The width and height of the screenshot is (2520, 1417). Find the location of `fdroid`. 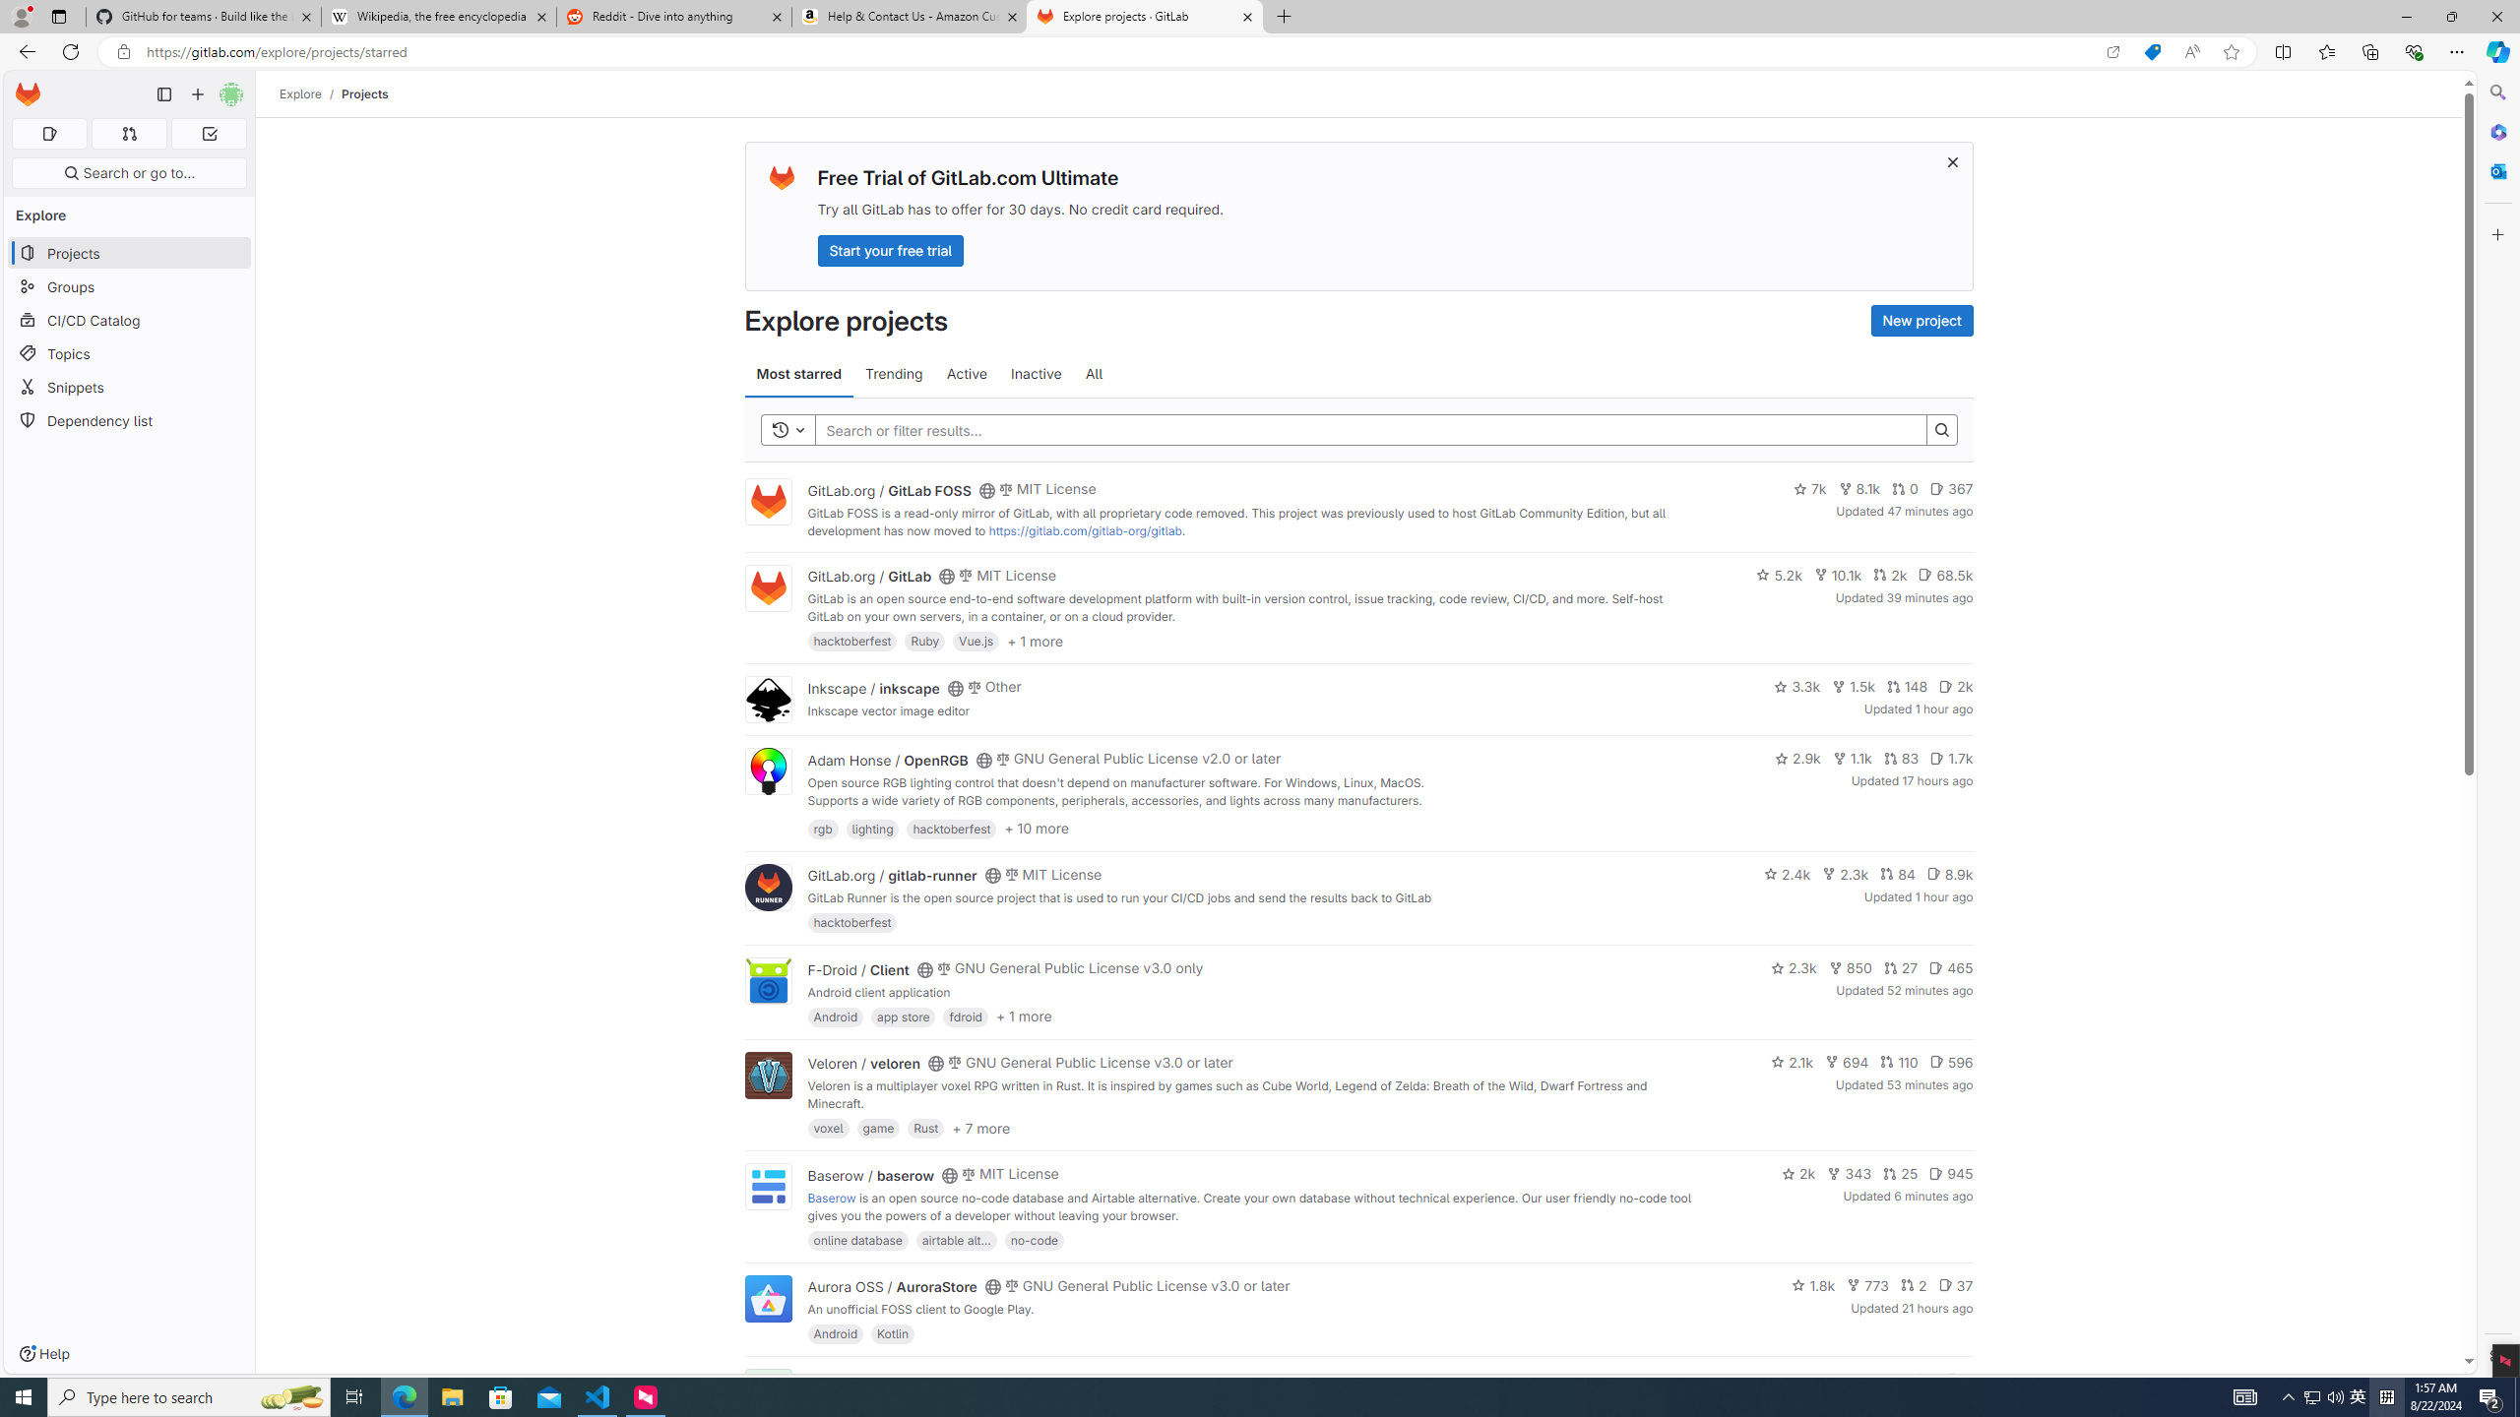

fdroid is located at coordinates (966, 1016).